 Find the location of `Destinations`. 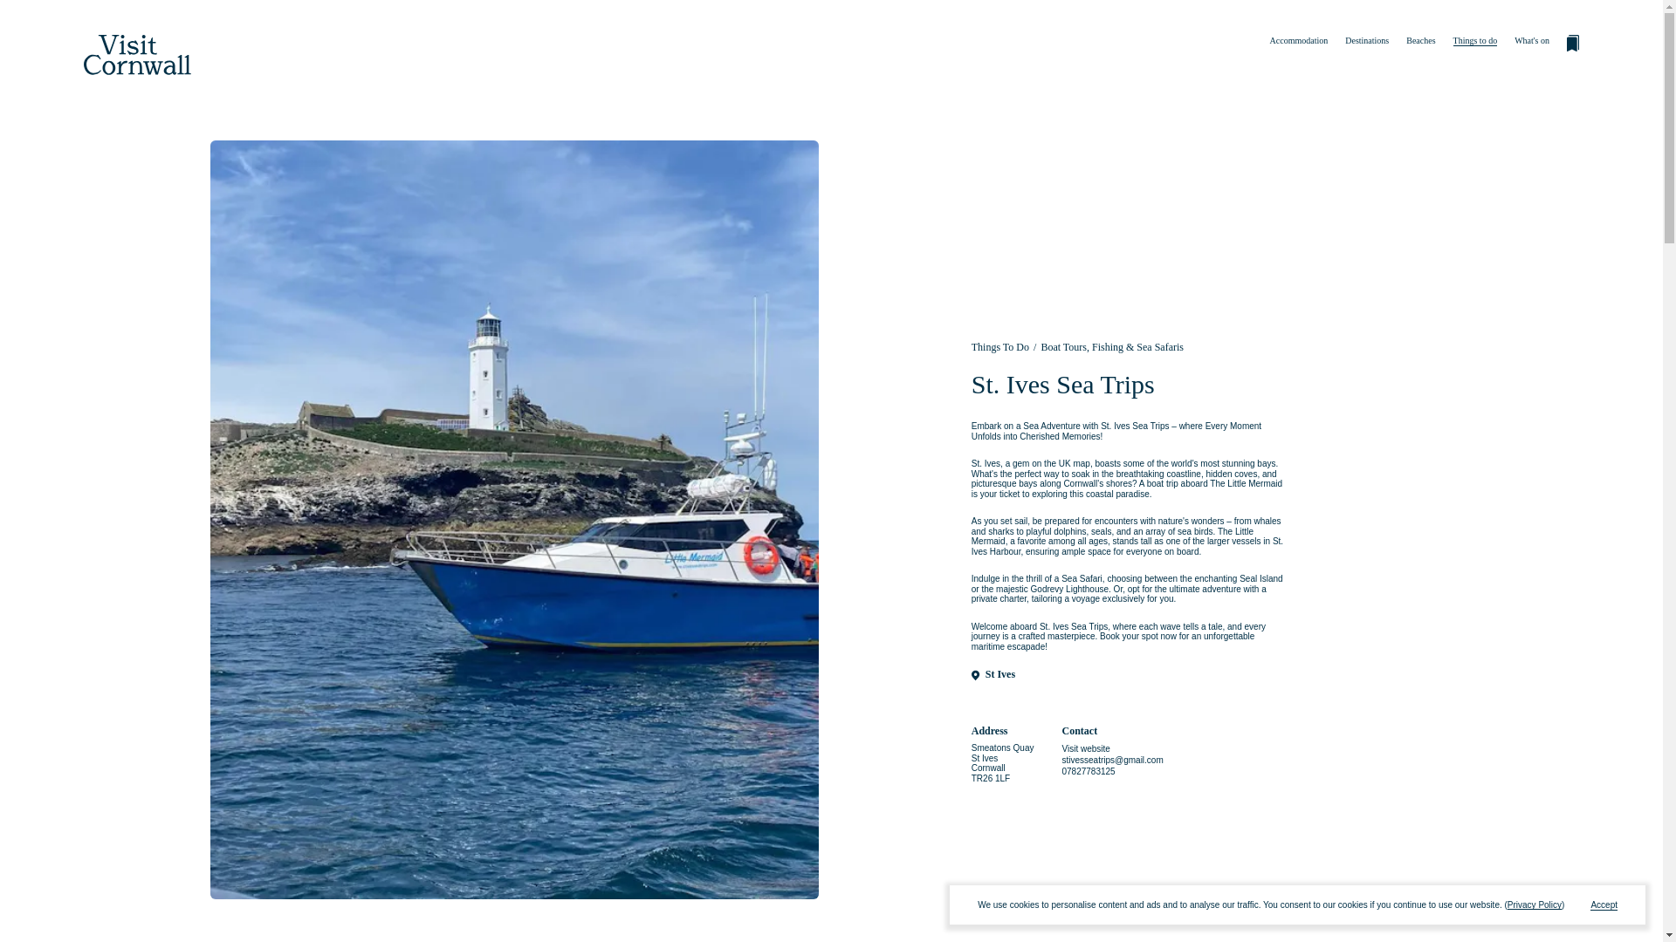

Destinations is located at coordinates (1367, 40).